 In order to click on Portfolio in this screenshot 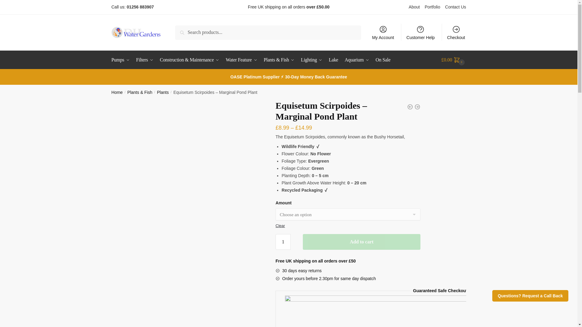, I will do `click(435, 7)`.